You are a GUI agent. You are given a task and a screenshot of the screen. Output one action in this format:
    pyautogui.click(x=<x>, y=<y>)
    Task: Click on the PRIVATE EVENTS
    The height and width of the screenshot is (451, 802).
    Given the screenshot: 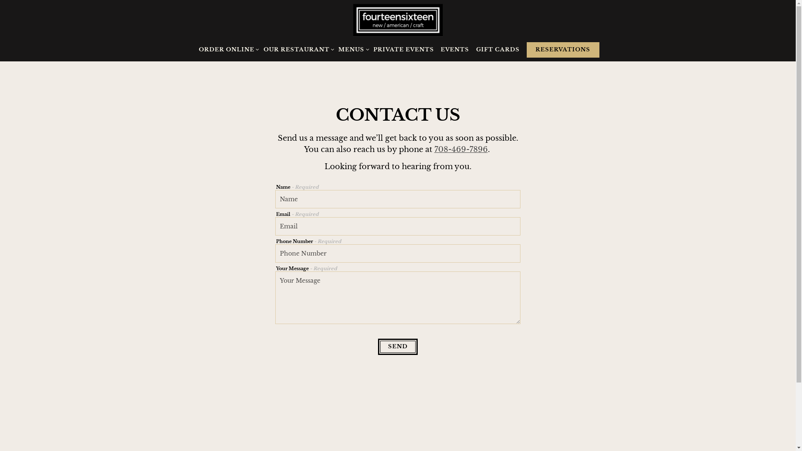 What is the action you would take?
    pyautogui.click(x=404, y=50)
    